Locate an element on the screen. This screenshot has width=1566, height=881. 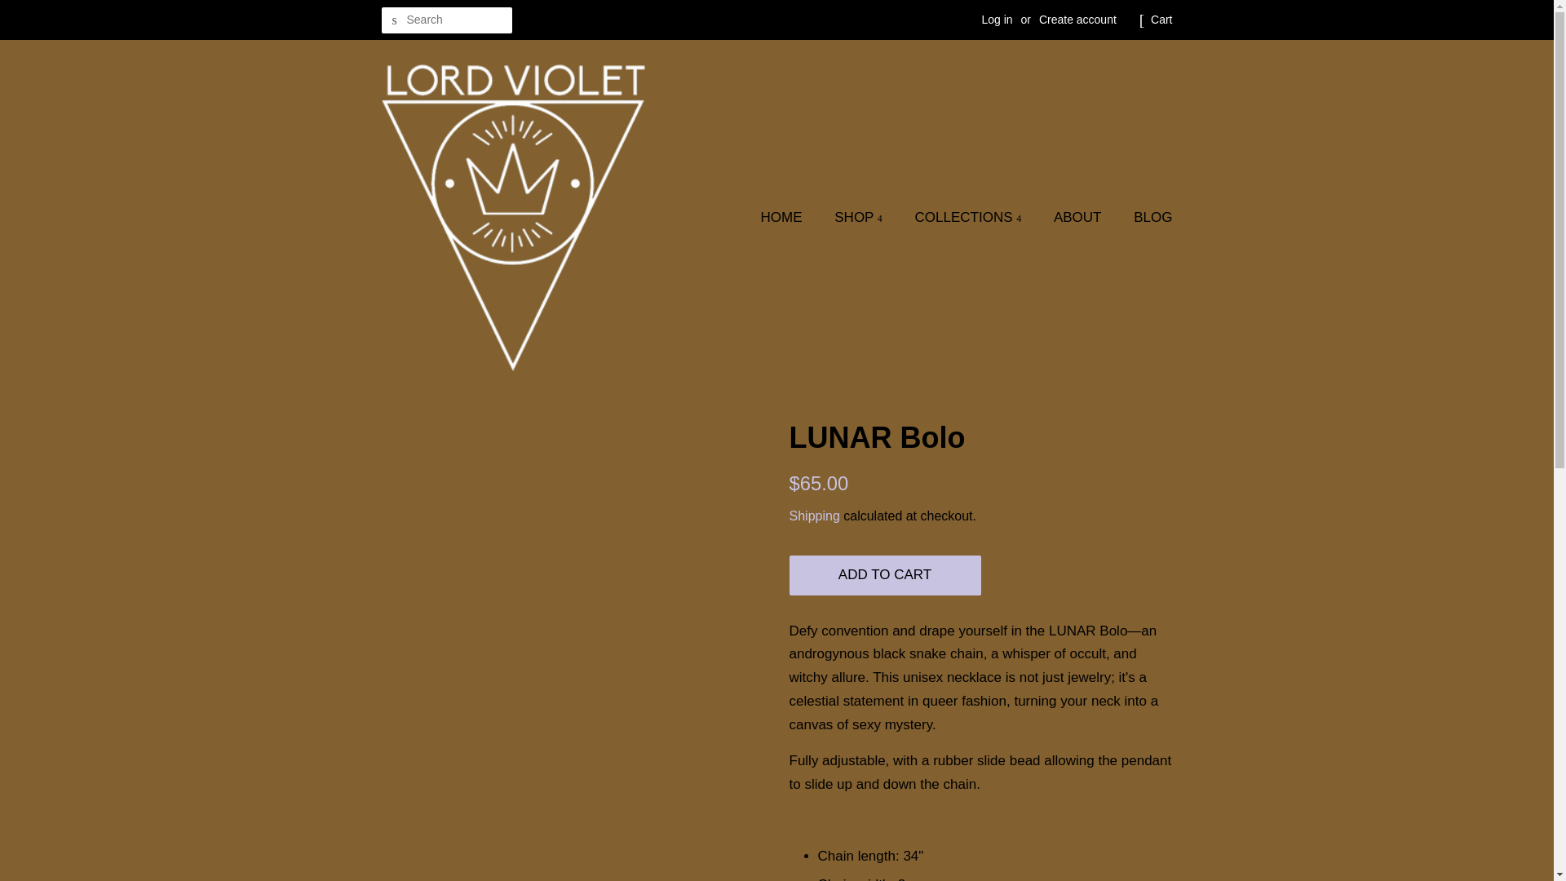
COLLECTIONS is located at coordinates (971, 219).